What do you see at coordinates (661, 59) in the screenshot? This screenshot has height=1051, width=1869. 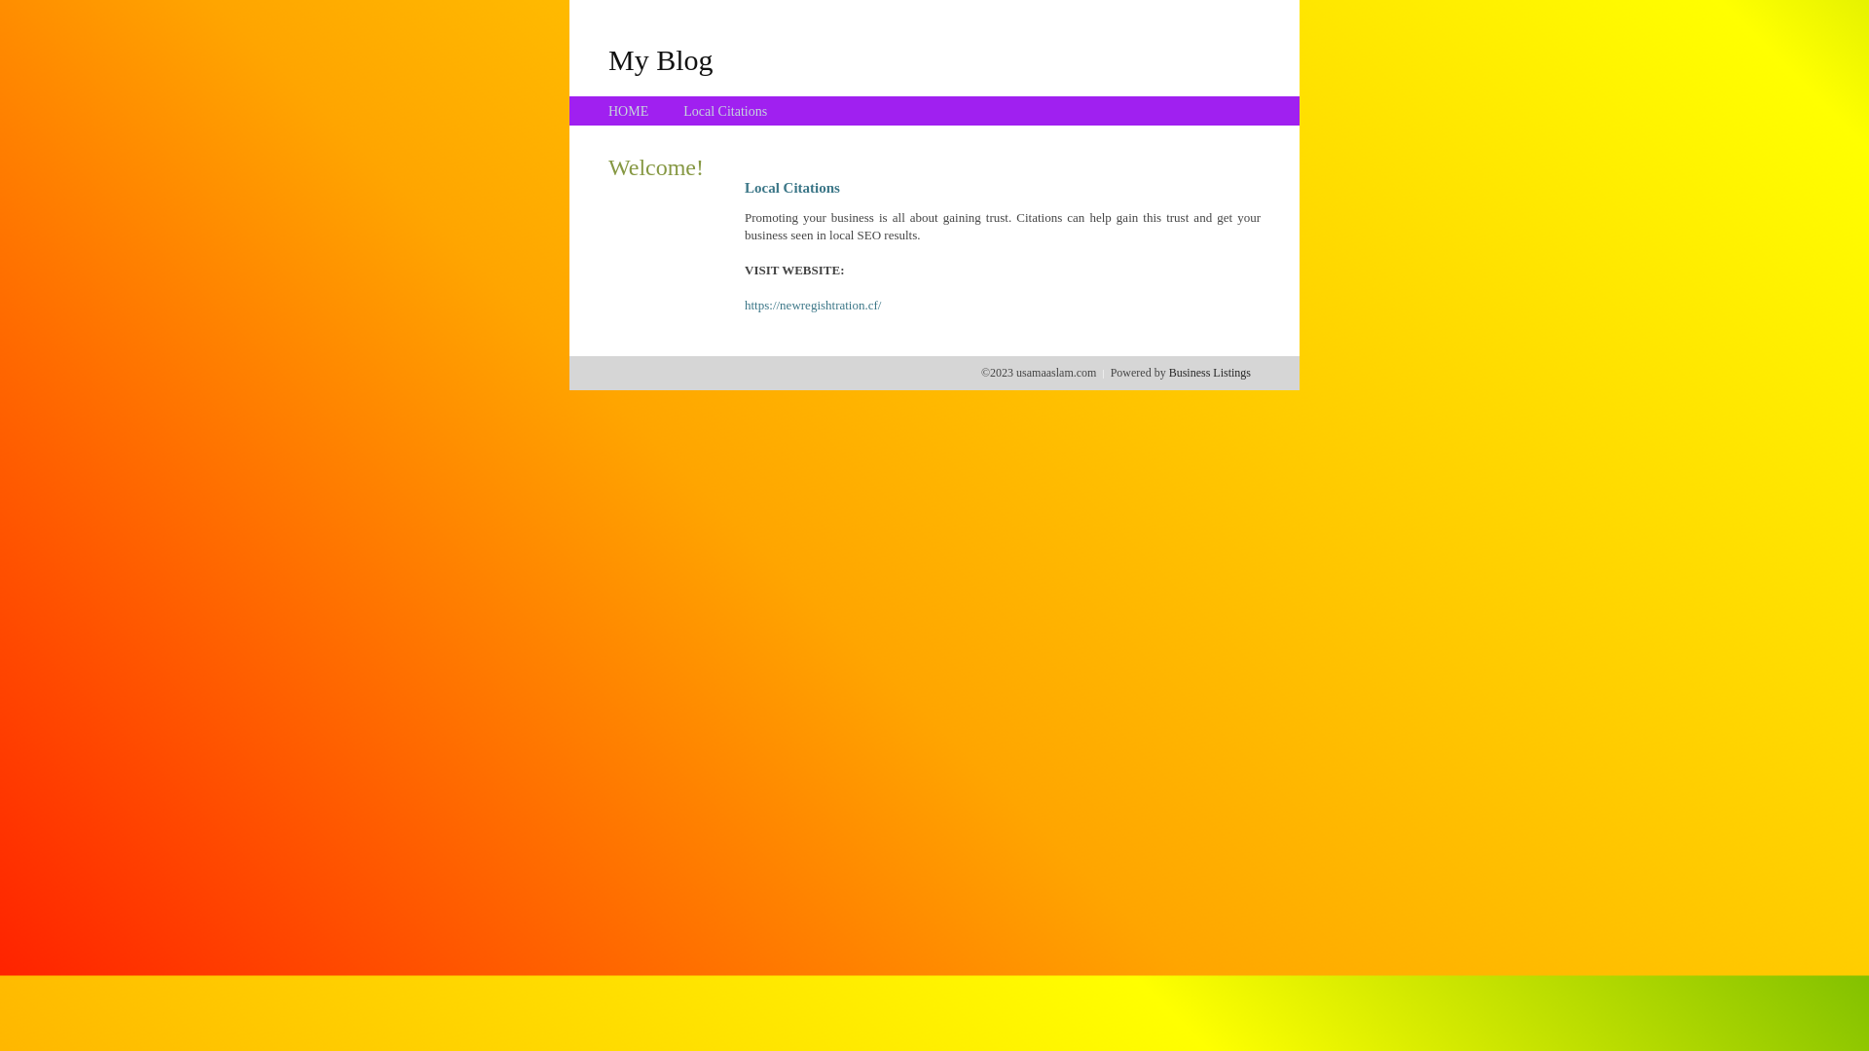 I see `My Blog` at bounding box center [661, 59].